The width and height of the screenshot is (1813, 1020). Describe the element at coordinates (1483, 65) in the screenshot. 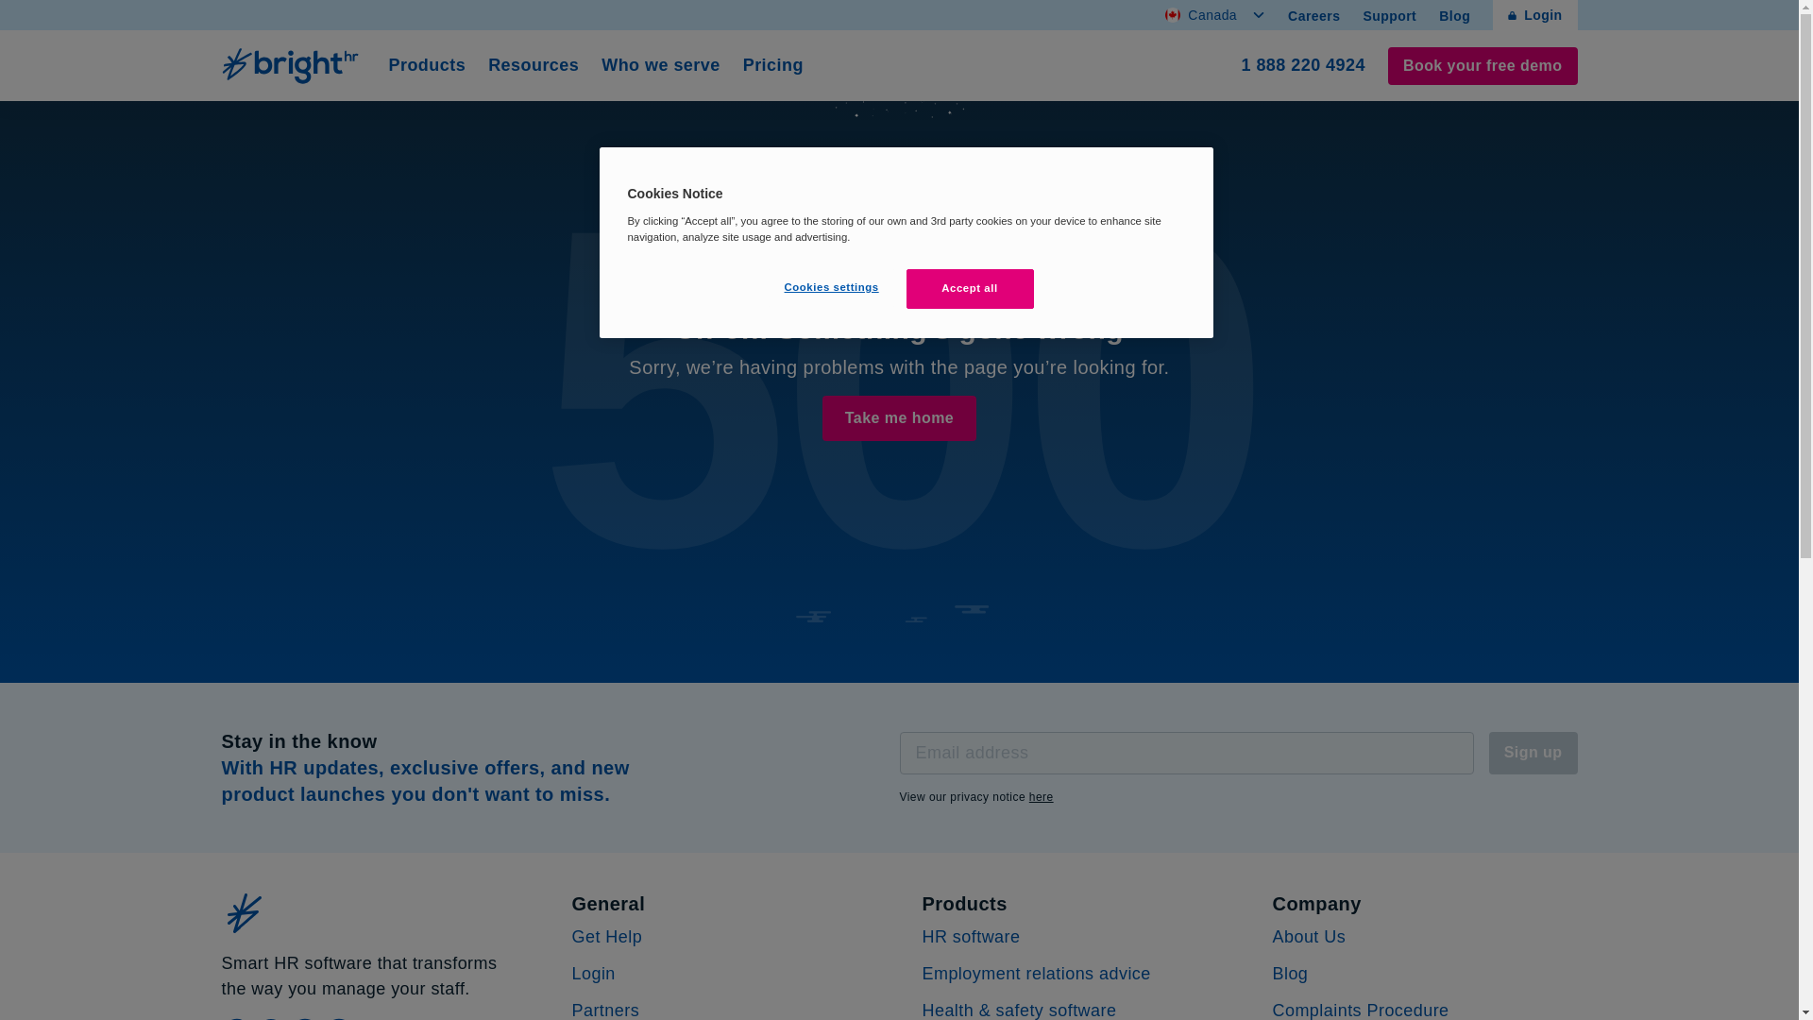

I see `Book your free demo` at that location.